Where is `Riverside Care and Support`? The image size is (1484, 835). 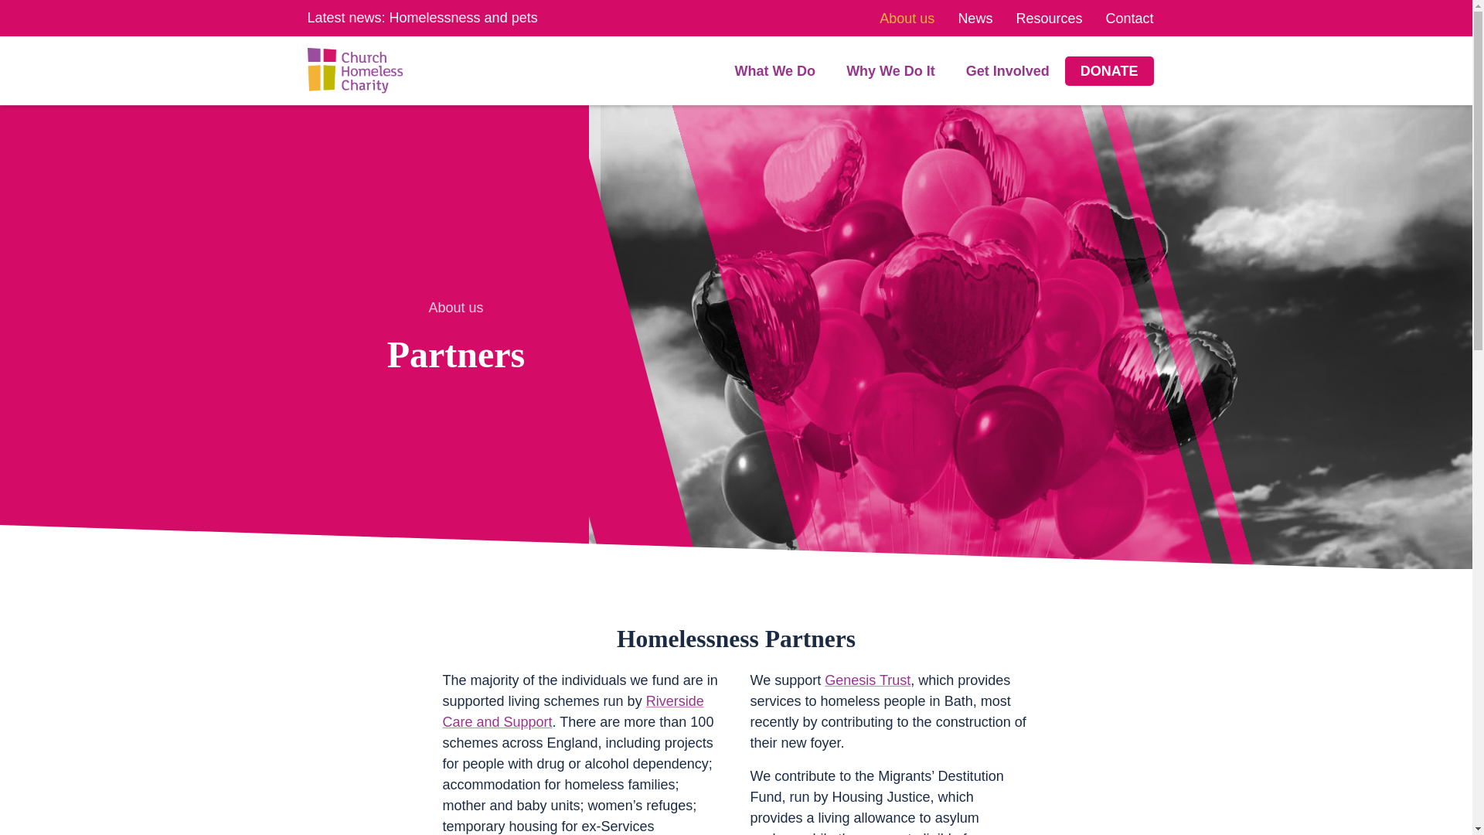 Riverside Care and Support is located at coordinates (573, 711).